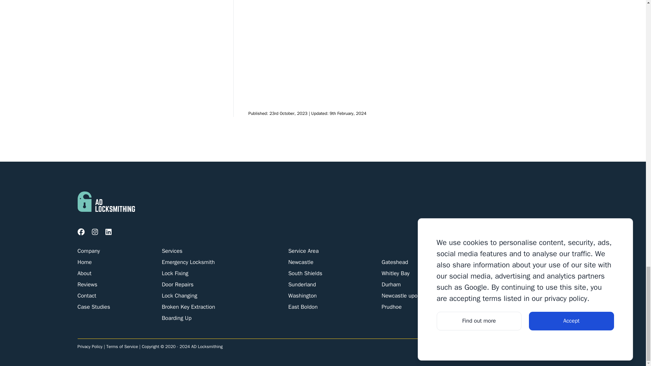 The width and height of the screenshot is (651, 366). I want to click on Reviews, so click(87, 284).